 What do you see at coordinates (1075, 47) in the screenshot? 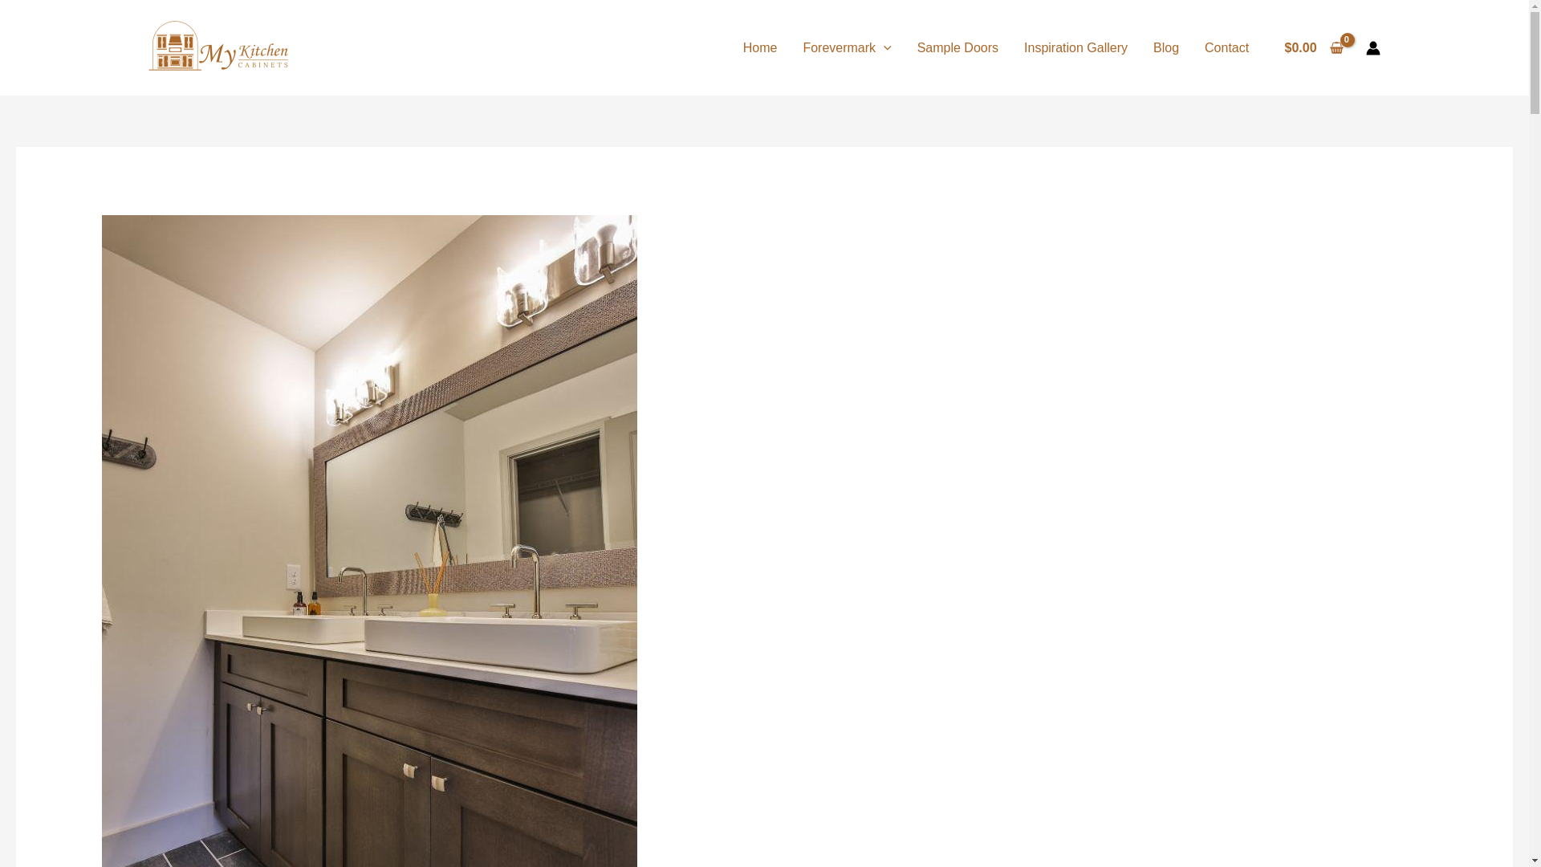
I see `Inspiration Gallery` at bounding box center [1075, 47].